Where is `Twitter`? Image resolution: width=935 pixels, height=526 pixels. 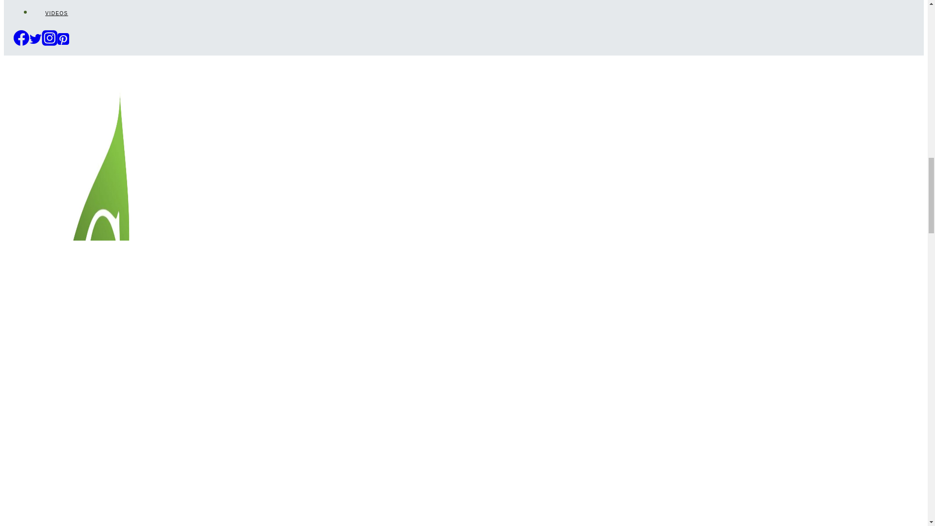 Twitter is located at coordinates (35, 38).